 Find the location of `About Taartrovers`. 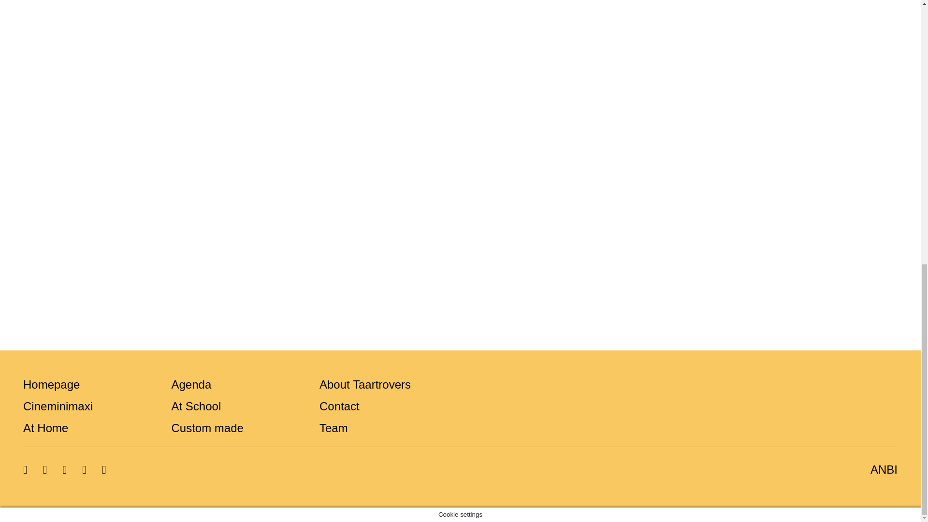

About Taartrovers is located at coordinates (365, 384).